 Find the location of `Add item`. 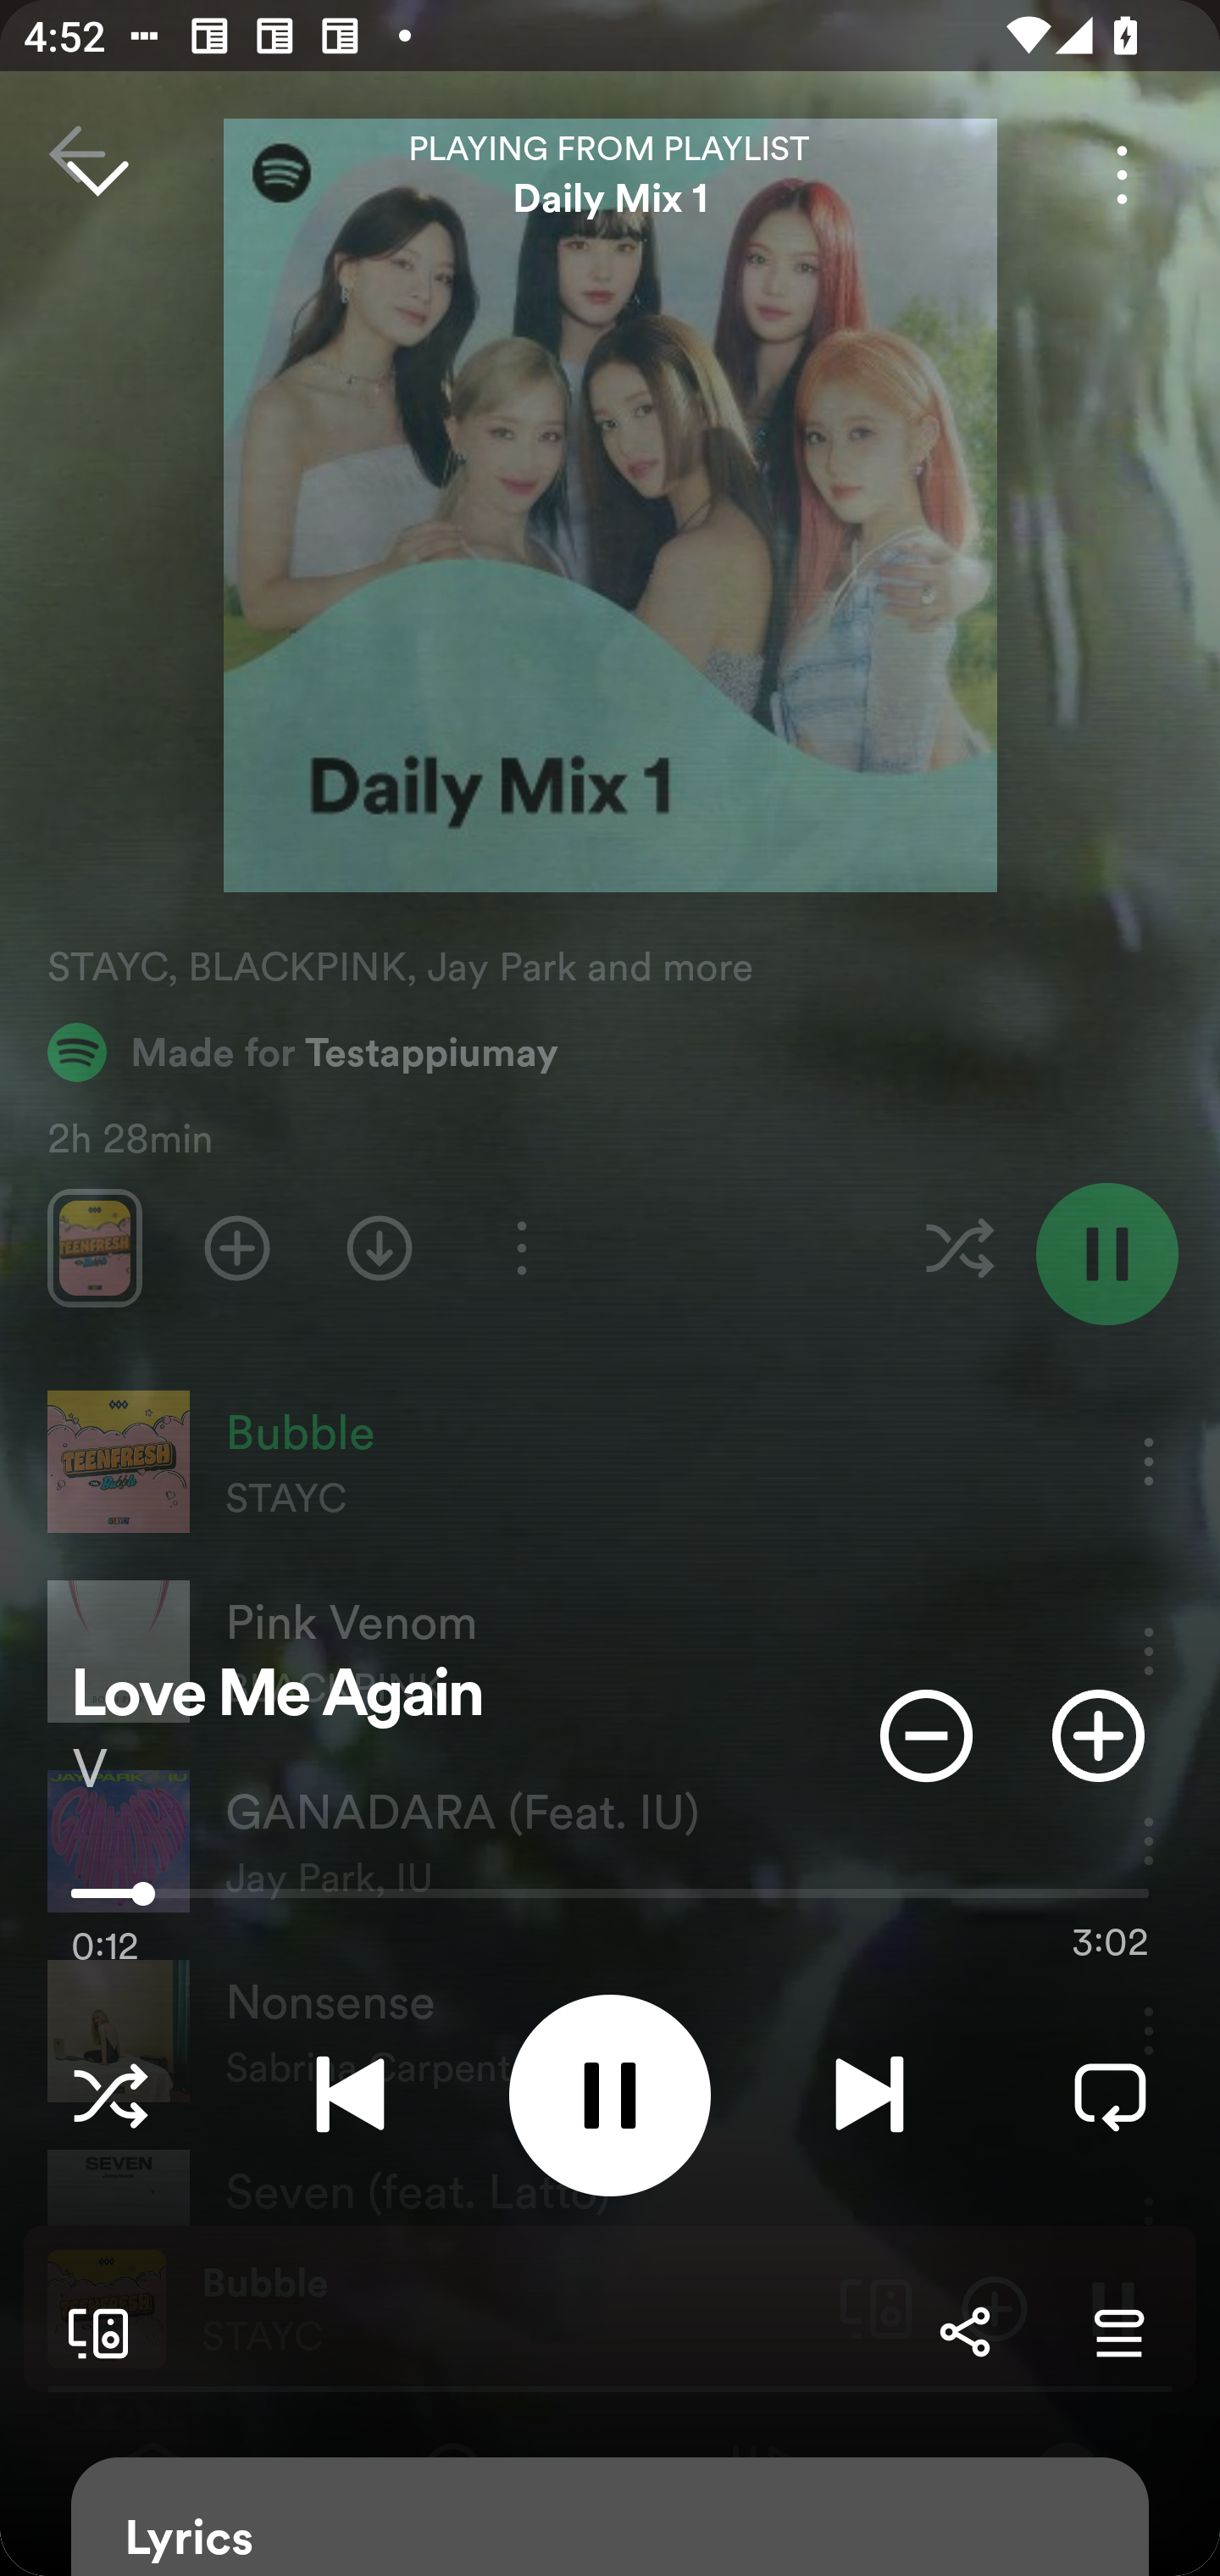

Add item is located at coordinates (1098, 1735).